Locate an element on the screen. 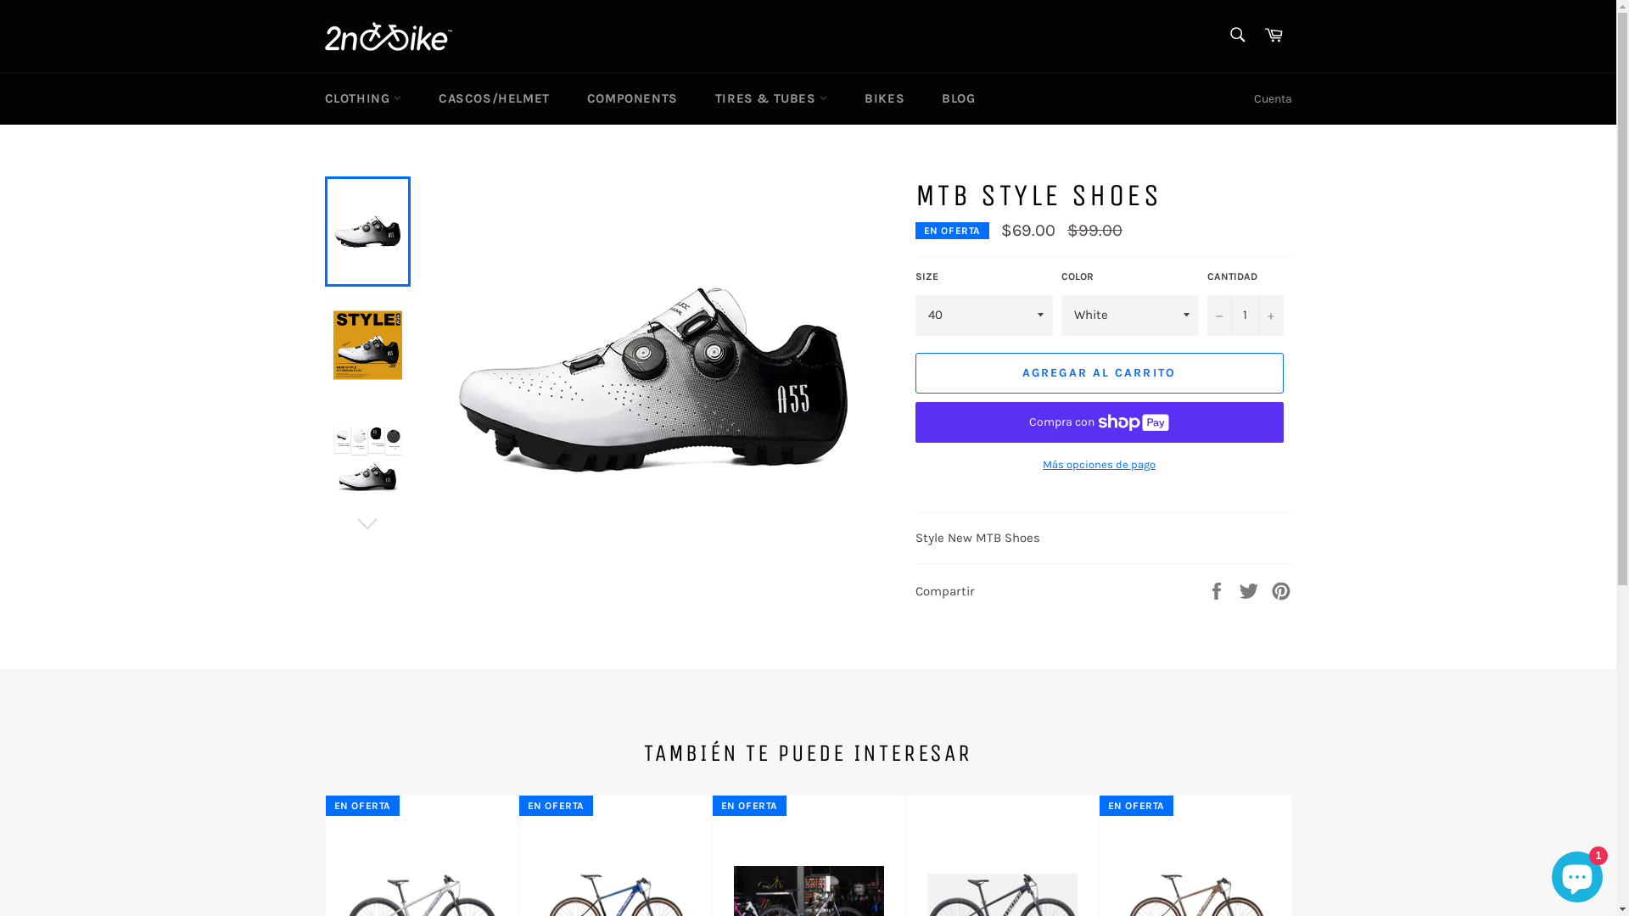 The width and height of the screenshot is (1629, 916). Pinear en Pinterest is located at coordinates (1281, 590).